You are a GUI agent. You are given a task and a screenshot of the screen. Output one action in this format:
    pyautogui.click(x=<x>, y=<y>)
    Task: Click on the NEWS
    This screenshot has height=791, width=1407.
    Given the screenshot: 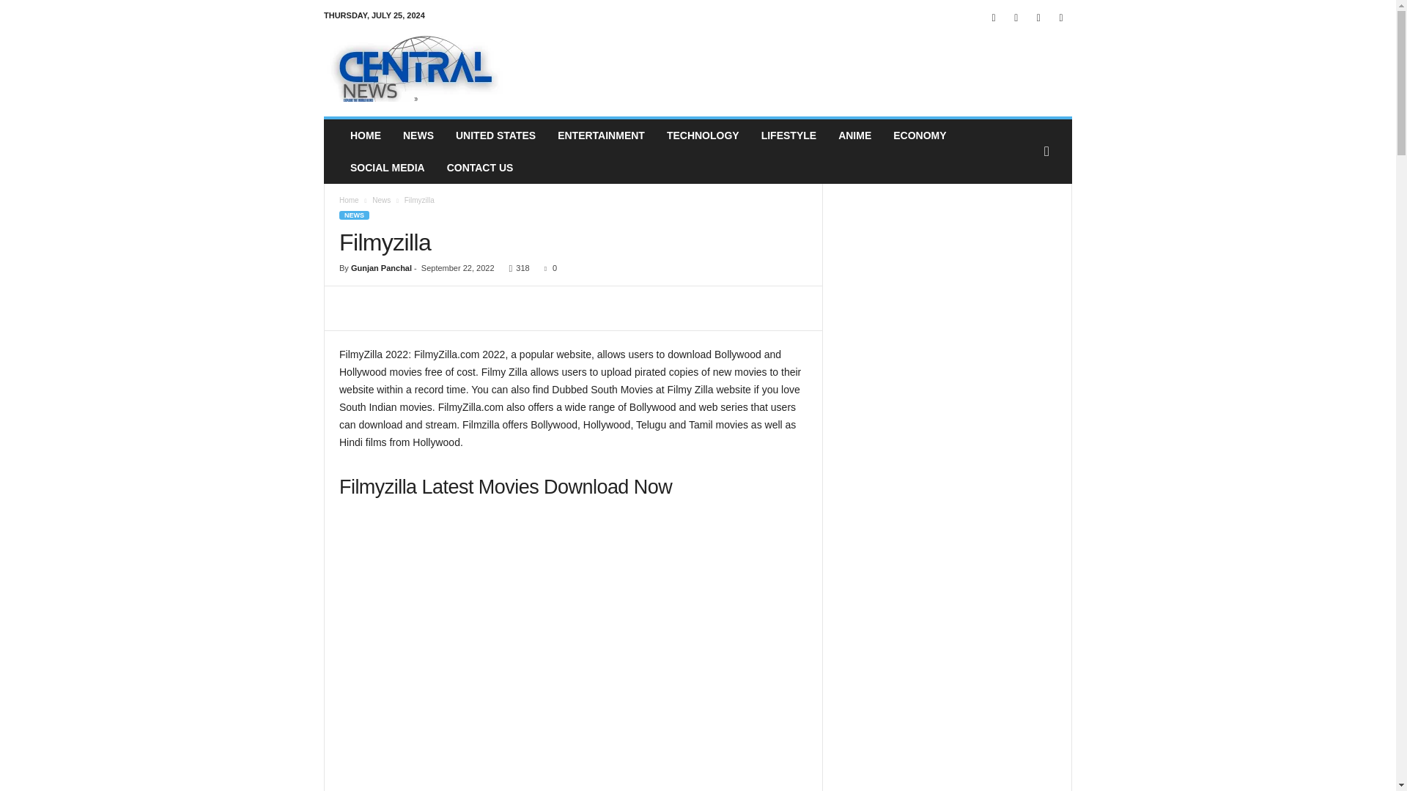 What is the action you would take?
    pyautogui.click(x=353, y=215)
    